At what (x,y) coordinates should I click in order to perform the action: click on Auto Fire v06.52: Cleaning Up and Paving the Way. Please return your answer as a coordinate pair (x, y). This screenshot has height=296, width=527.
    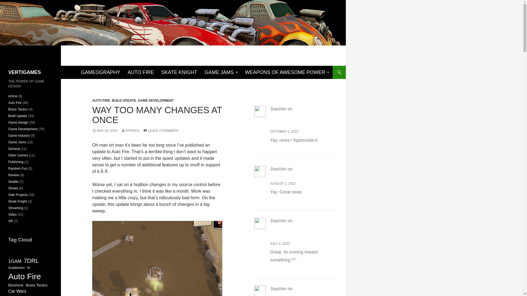
    Looking at the image, I should click on (303, 229).